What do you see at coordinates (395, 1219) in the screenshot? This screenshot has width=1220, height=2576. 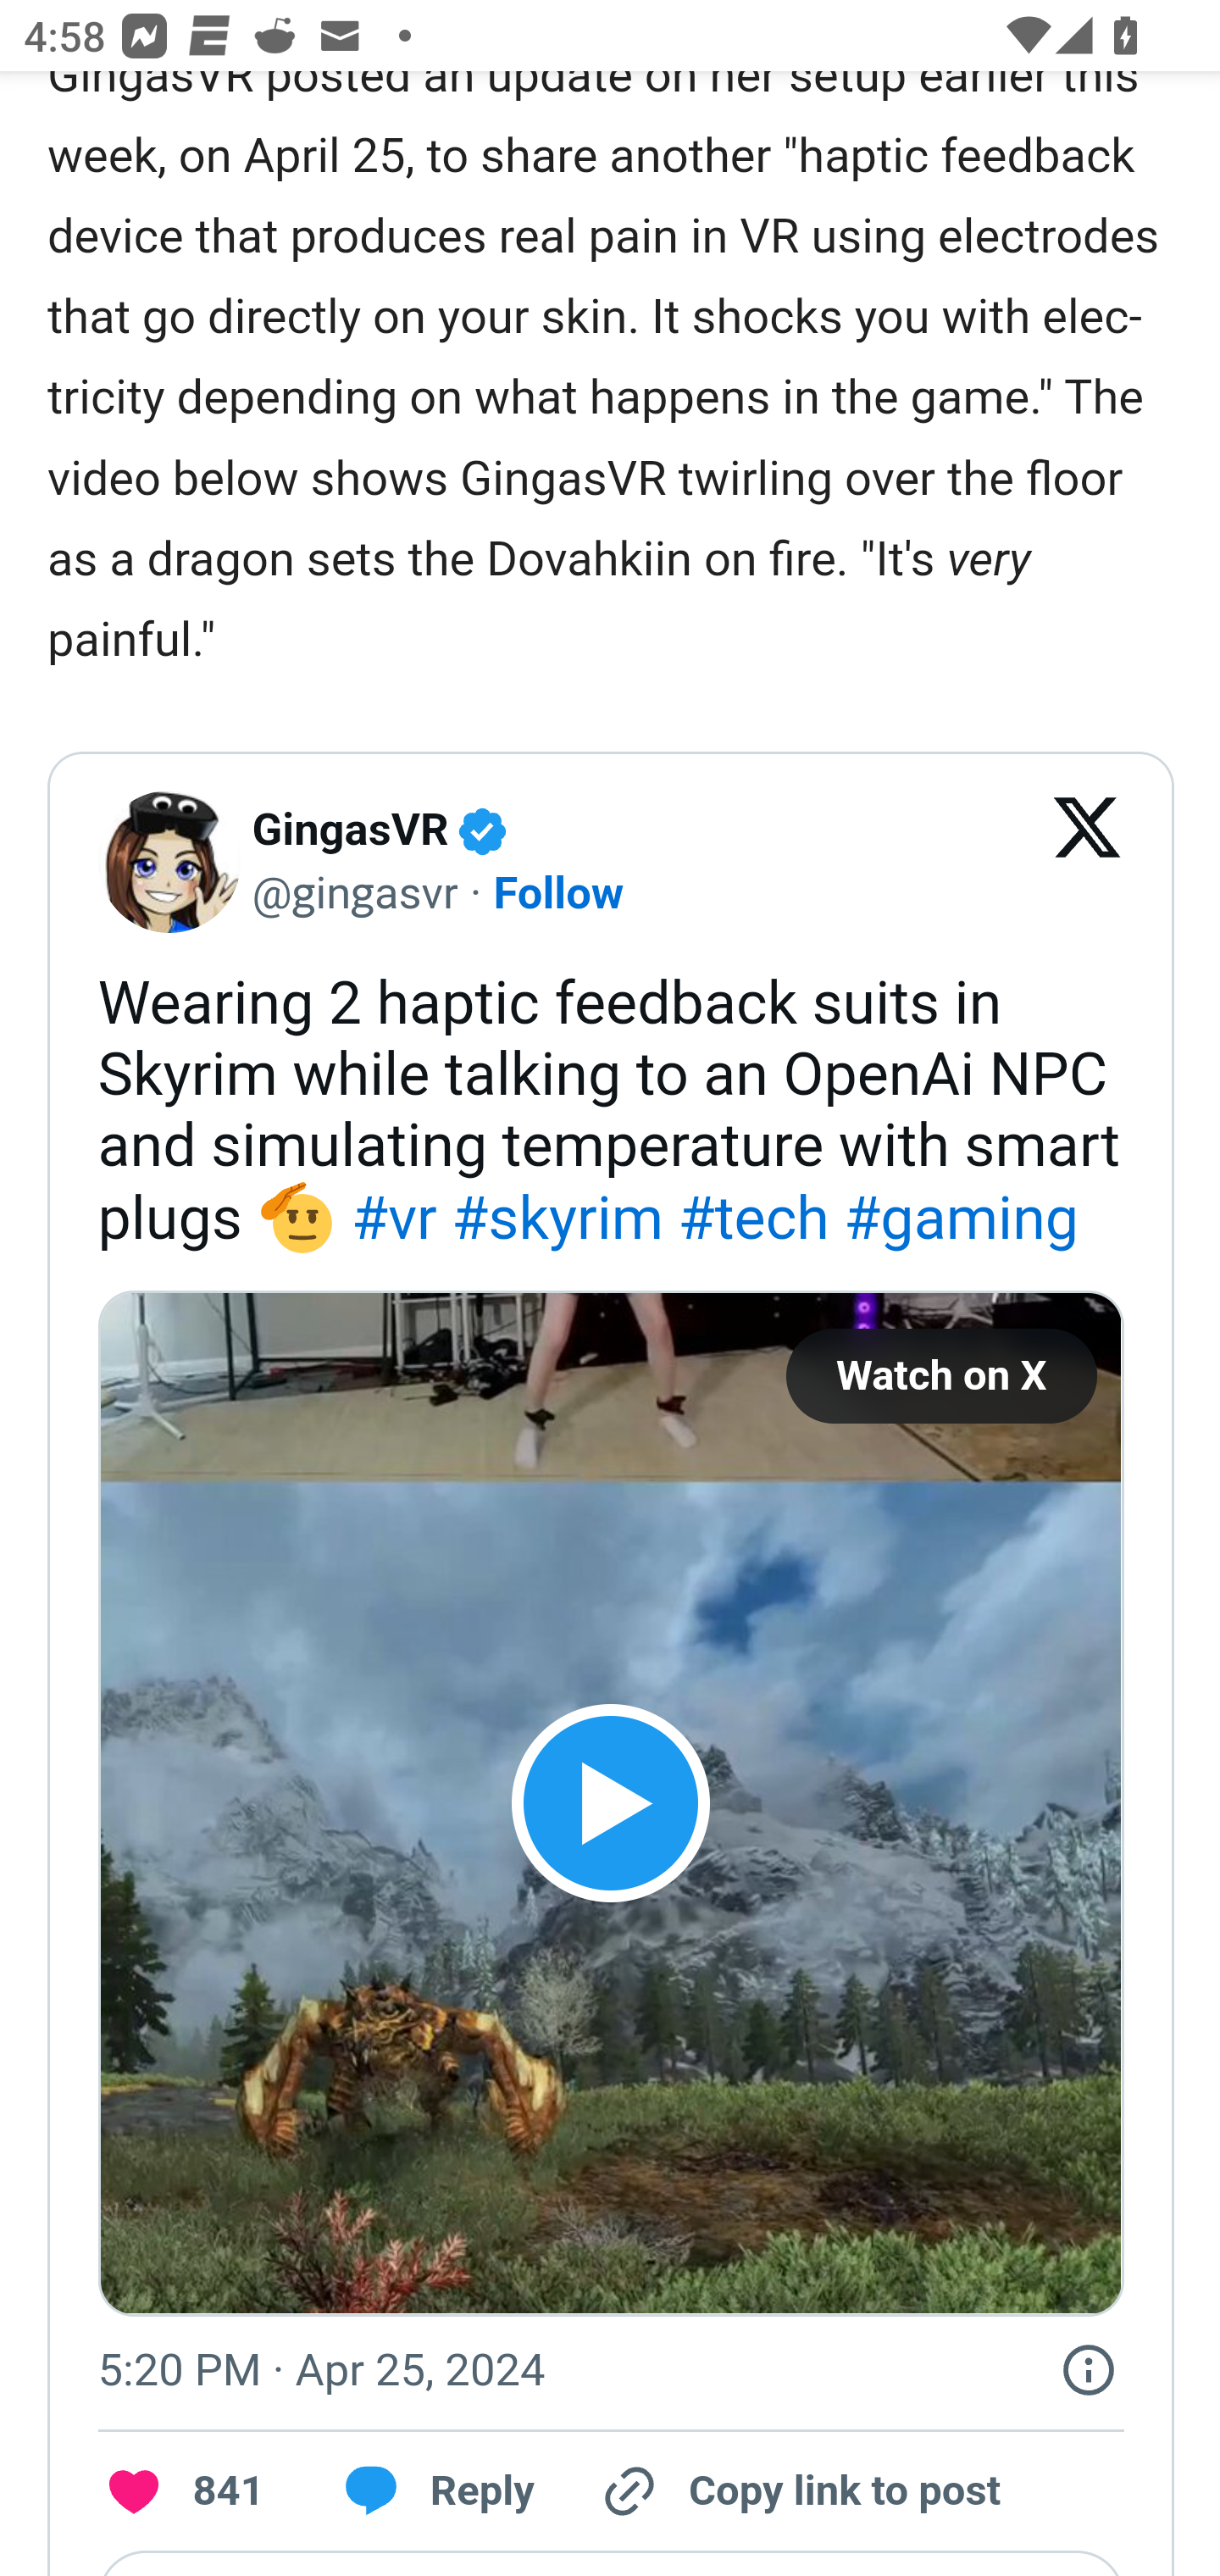 I see `#vr` at bounding box center [395, 1219].